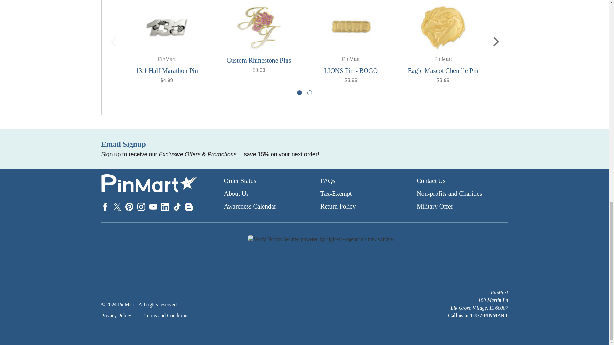 Image resolution: width=614 pixels, height=345 pixels. What do you see at coordinates (189, 207) in the screenshot?
I see `WordPress Blog` at bounding box center [189, 207].